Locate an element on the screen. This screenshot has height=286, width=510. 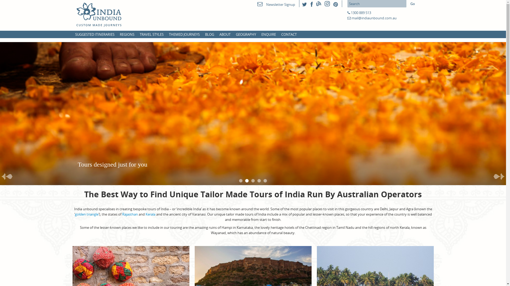
BLOG is located at coordinates (210, 34).